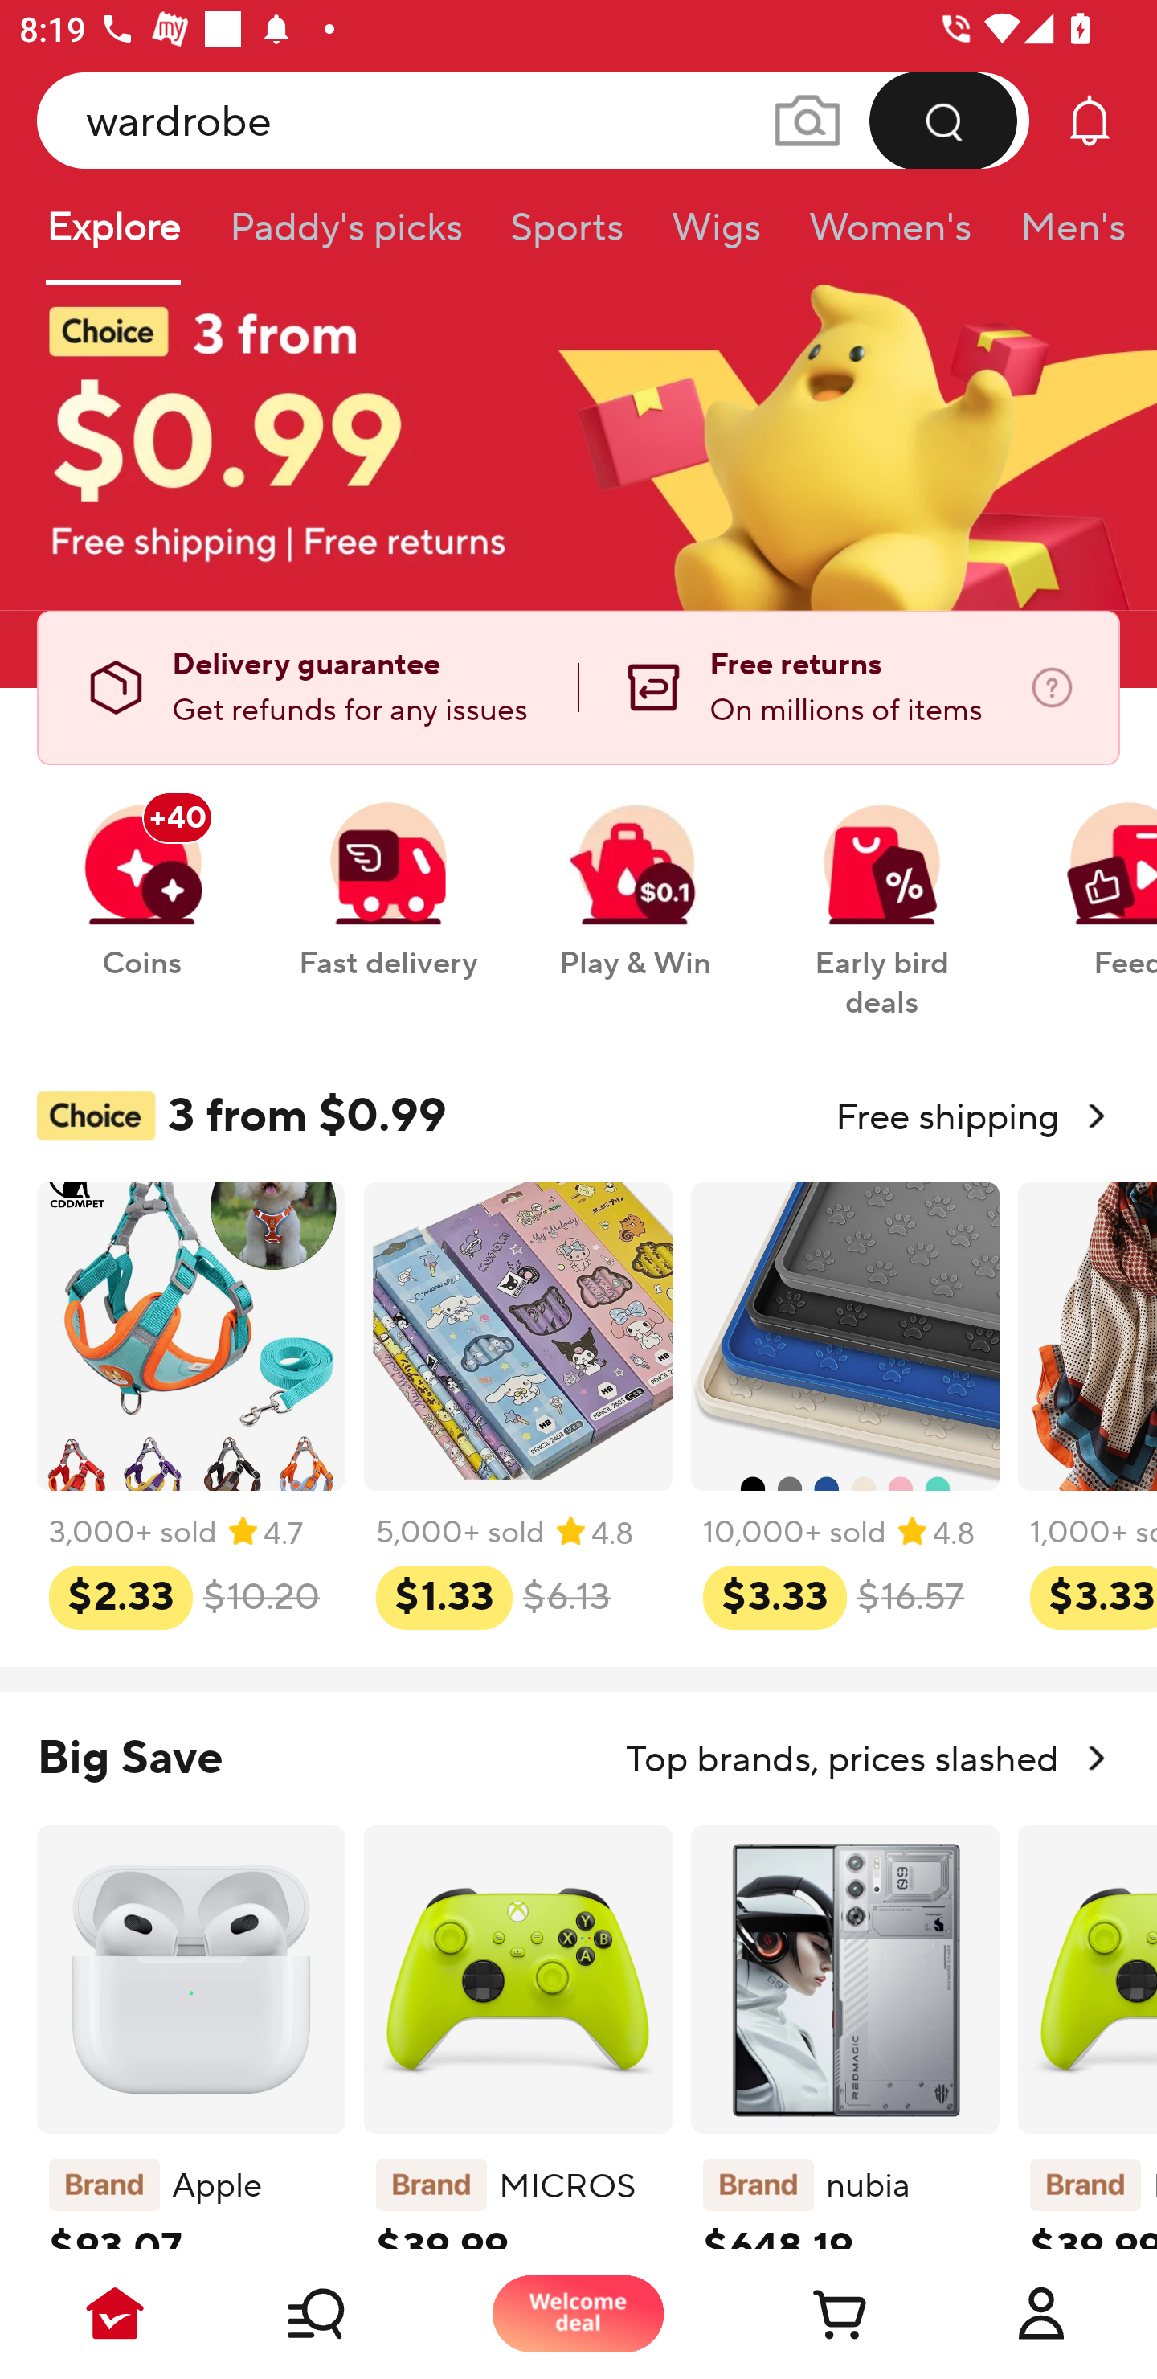 The image size is (1157, 2379). I want to click on Sports, so click(566, 236).